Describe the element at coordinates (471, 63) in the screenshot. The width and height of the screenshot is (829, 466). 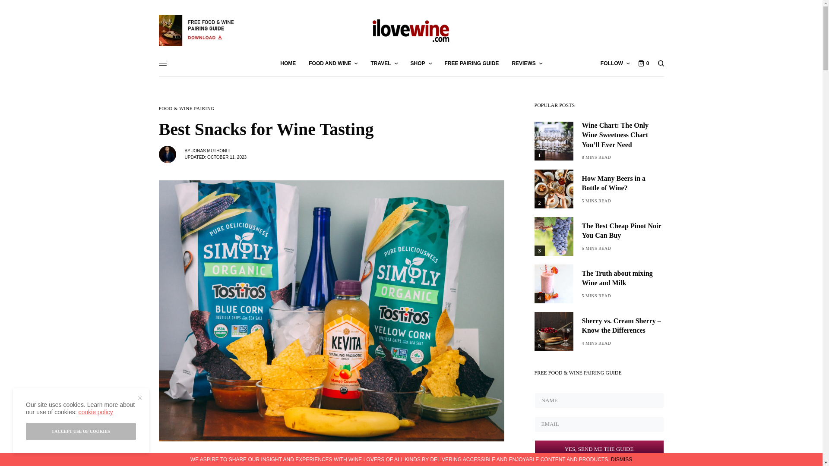
I see `FREE PAIRING GUIDE` at that location.